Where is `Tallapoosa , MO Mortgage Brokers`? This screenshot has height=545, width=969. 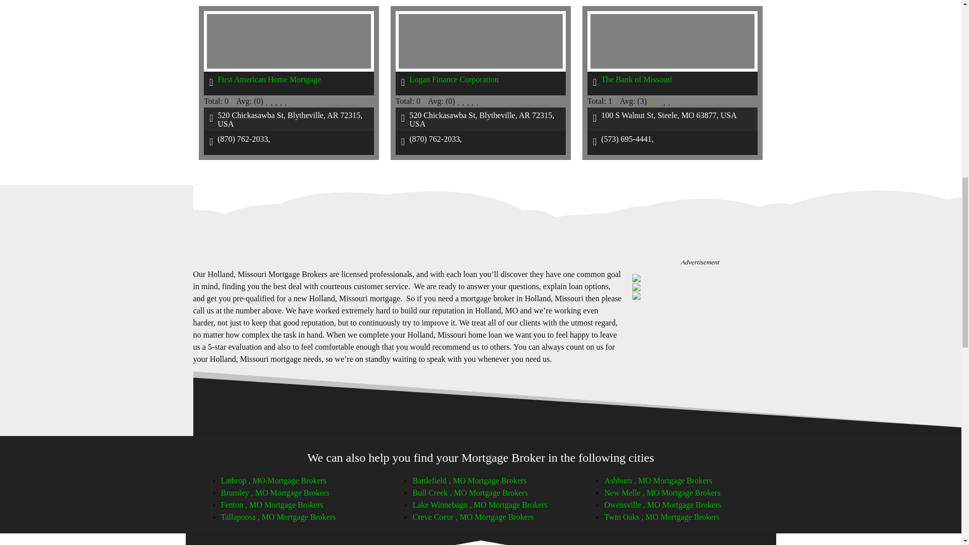 Tallapoosa , MO Mortgage Brokers is located at coordinates (279, 517).